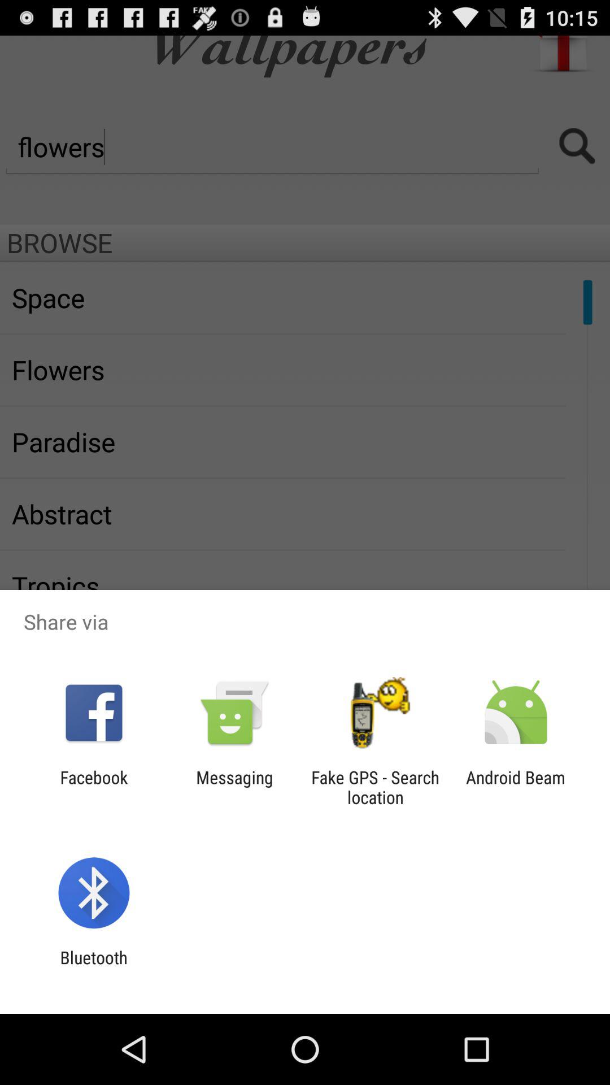  I want to click on flip until the facebook app, so click(94, 787).